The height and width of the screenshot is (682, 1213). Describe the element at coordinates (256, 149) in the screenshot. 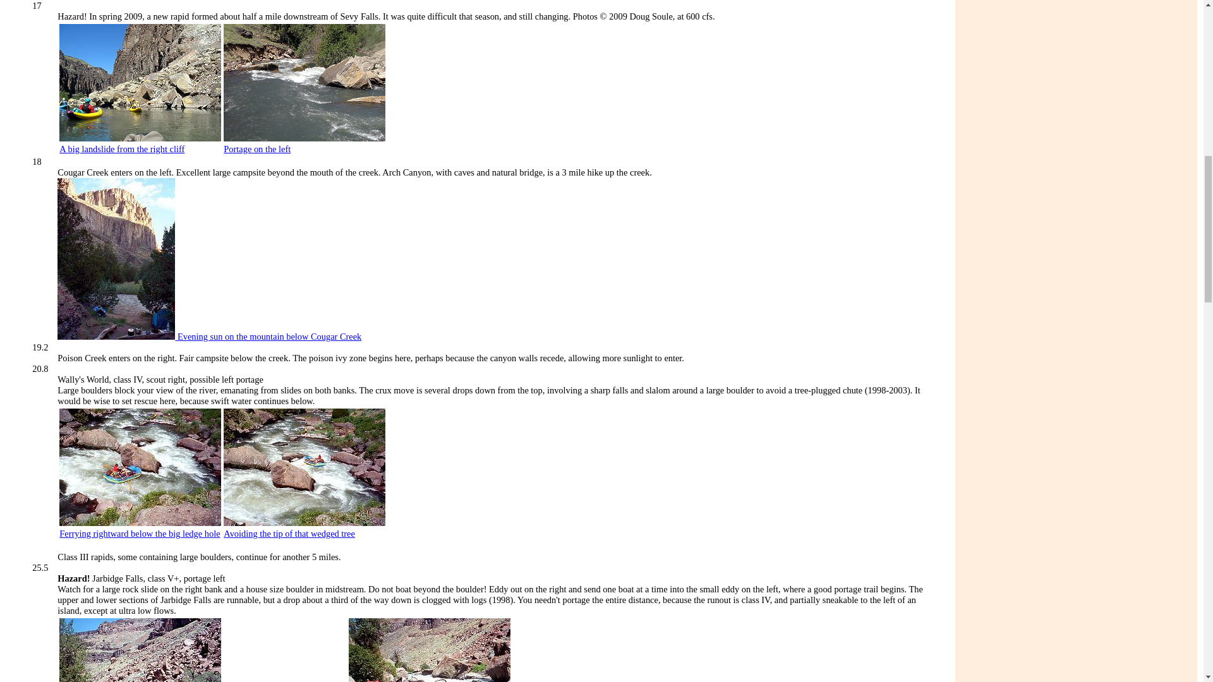

I see `Portage on the left` at that location.